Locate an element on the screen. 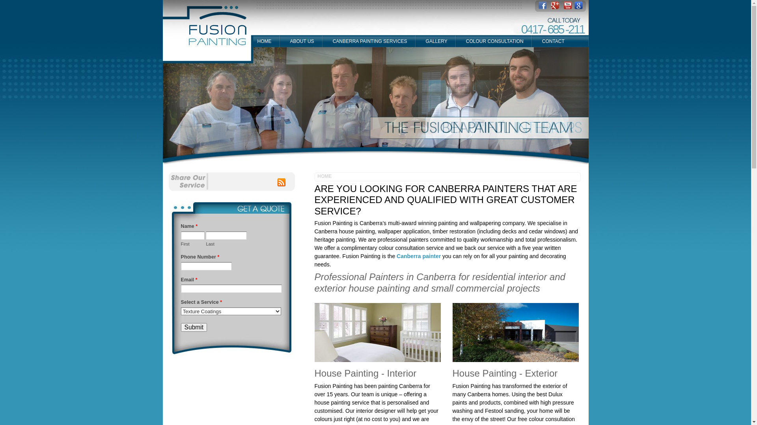 The width and height of the screenshot is (757, 425). CANBERRA PAINTING SERVICES is located at coordinates (369, 41).